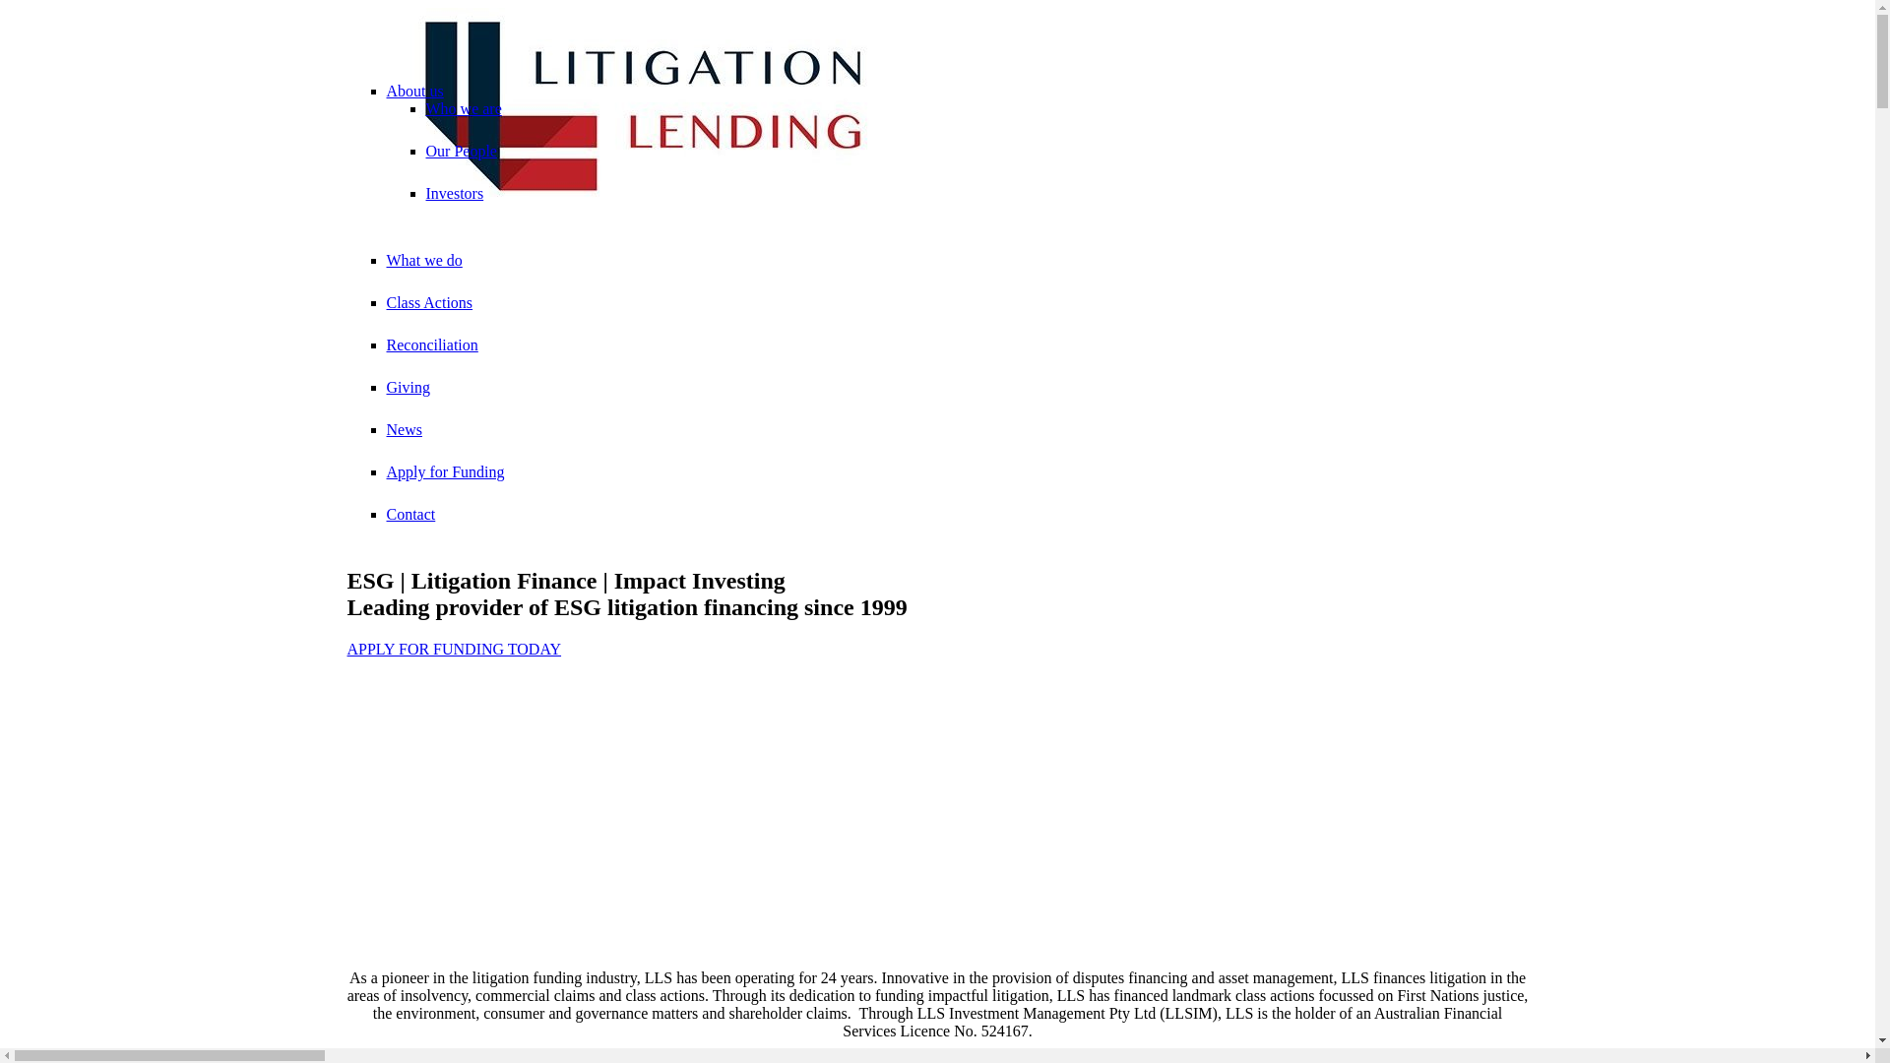 This screenshot has width=1890, height=1063. I want to click on News, so click(404, 429).